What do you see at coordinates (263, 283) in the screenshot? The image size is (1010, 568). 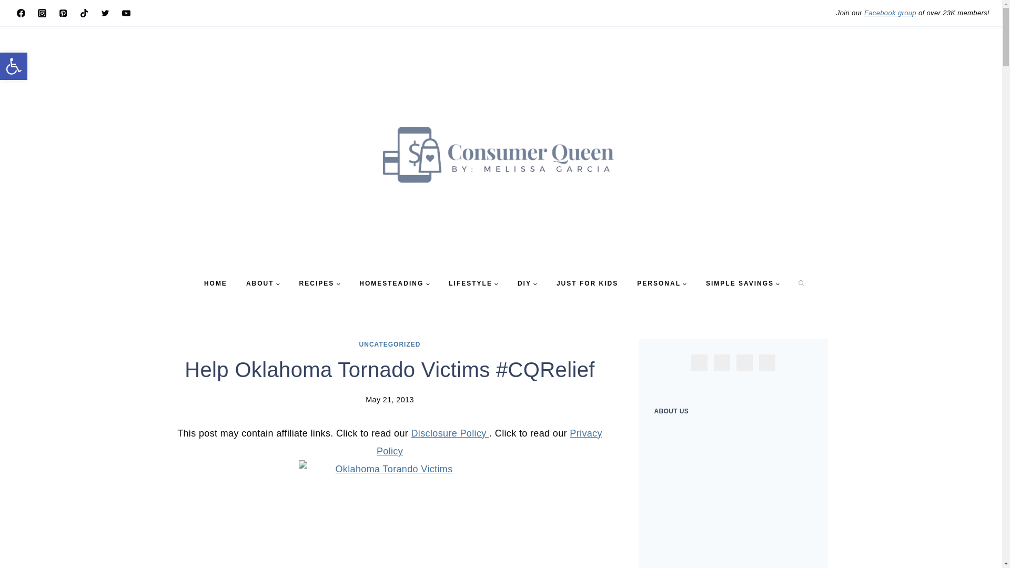 I see `ABOUT` at bounding box center [263, 283].